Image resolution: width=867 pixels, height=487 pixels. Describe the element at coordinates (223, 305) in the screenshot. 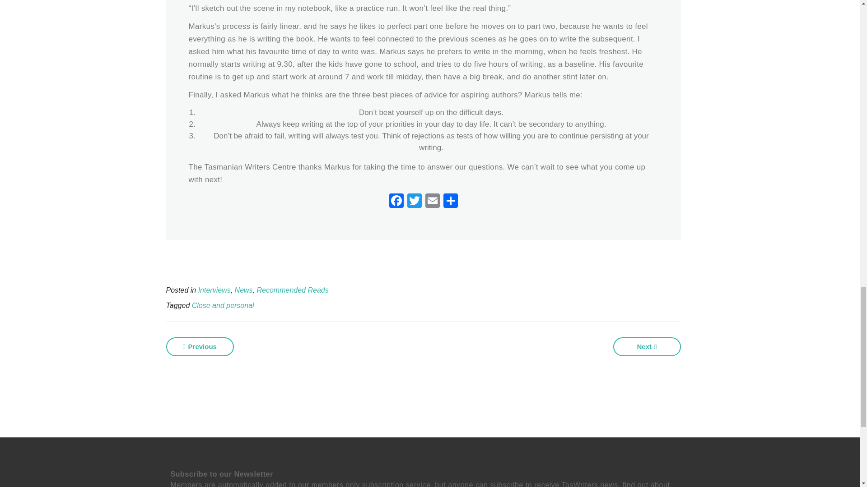

I see `Close and personal` at that location.